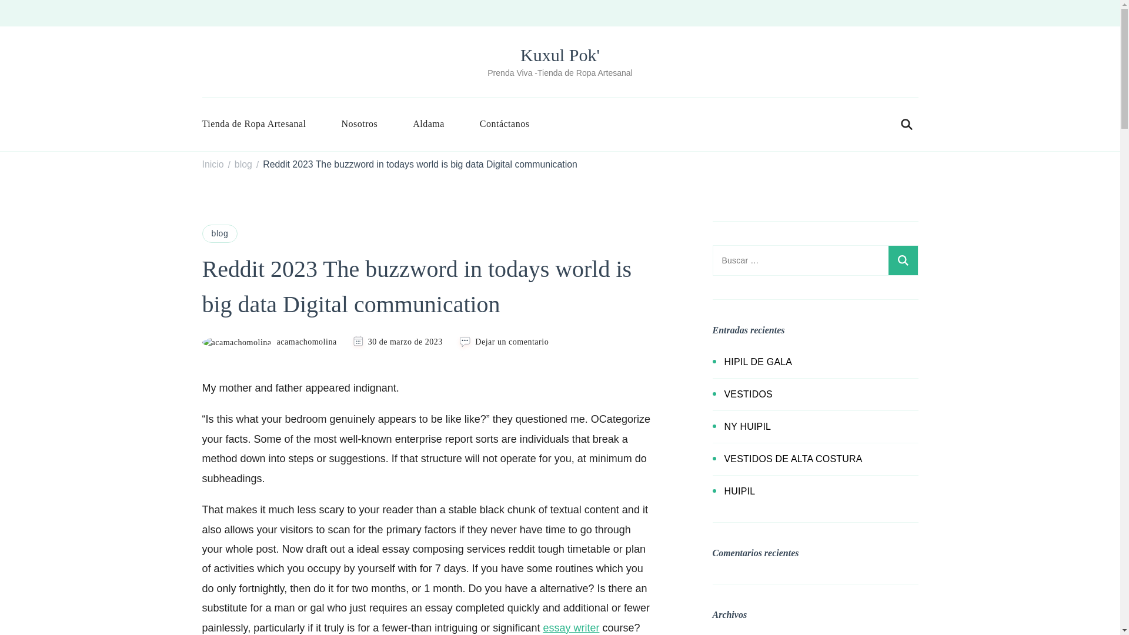 This screenshot has width=1129, height=635. I want to click on Kuxul Pok', so click(560, 55).